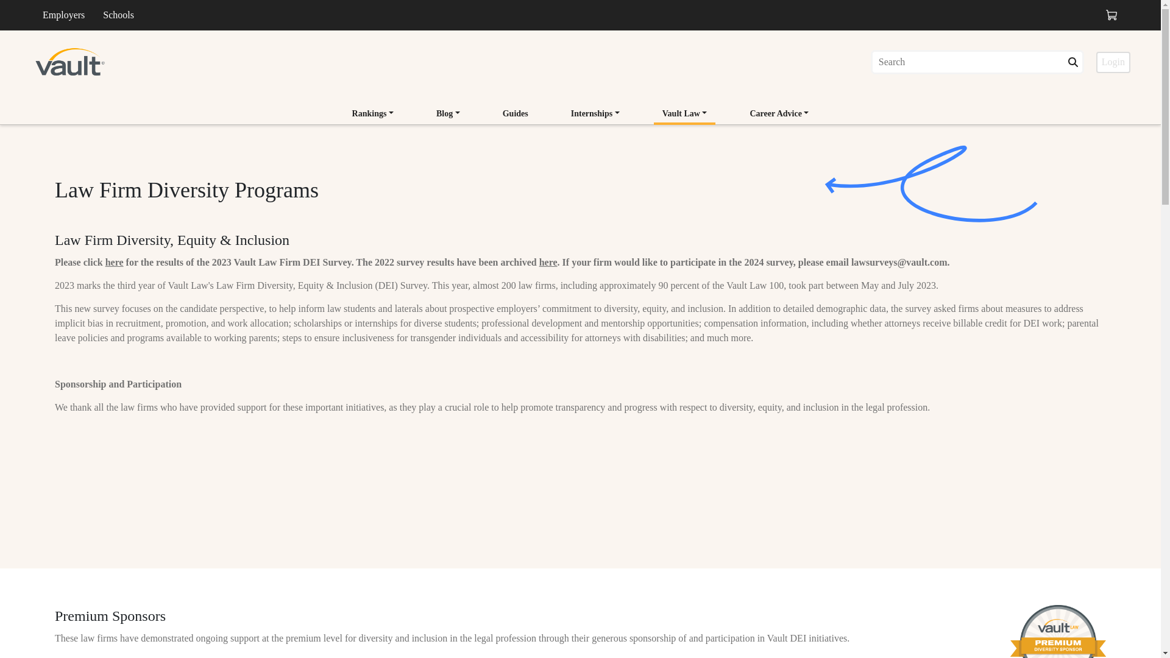 The height and width of the screenshot is (658, 1170). What do you see at coordinates (63, 15) in the screenshot?
I see `Employers` at bounding box center [63, 15].